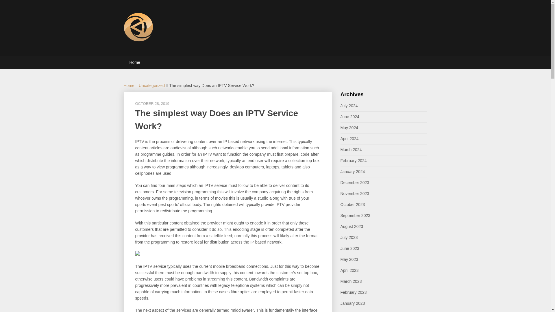 Image resolution: width=555 pixels, height=312 pixels. What do you see at coordinates (349, 270) in the screenshot?
I see `April 2023` at bounding box center [349, 270].